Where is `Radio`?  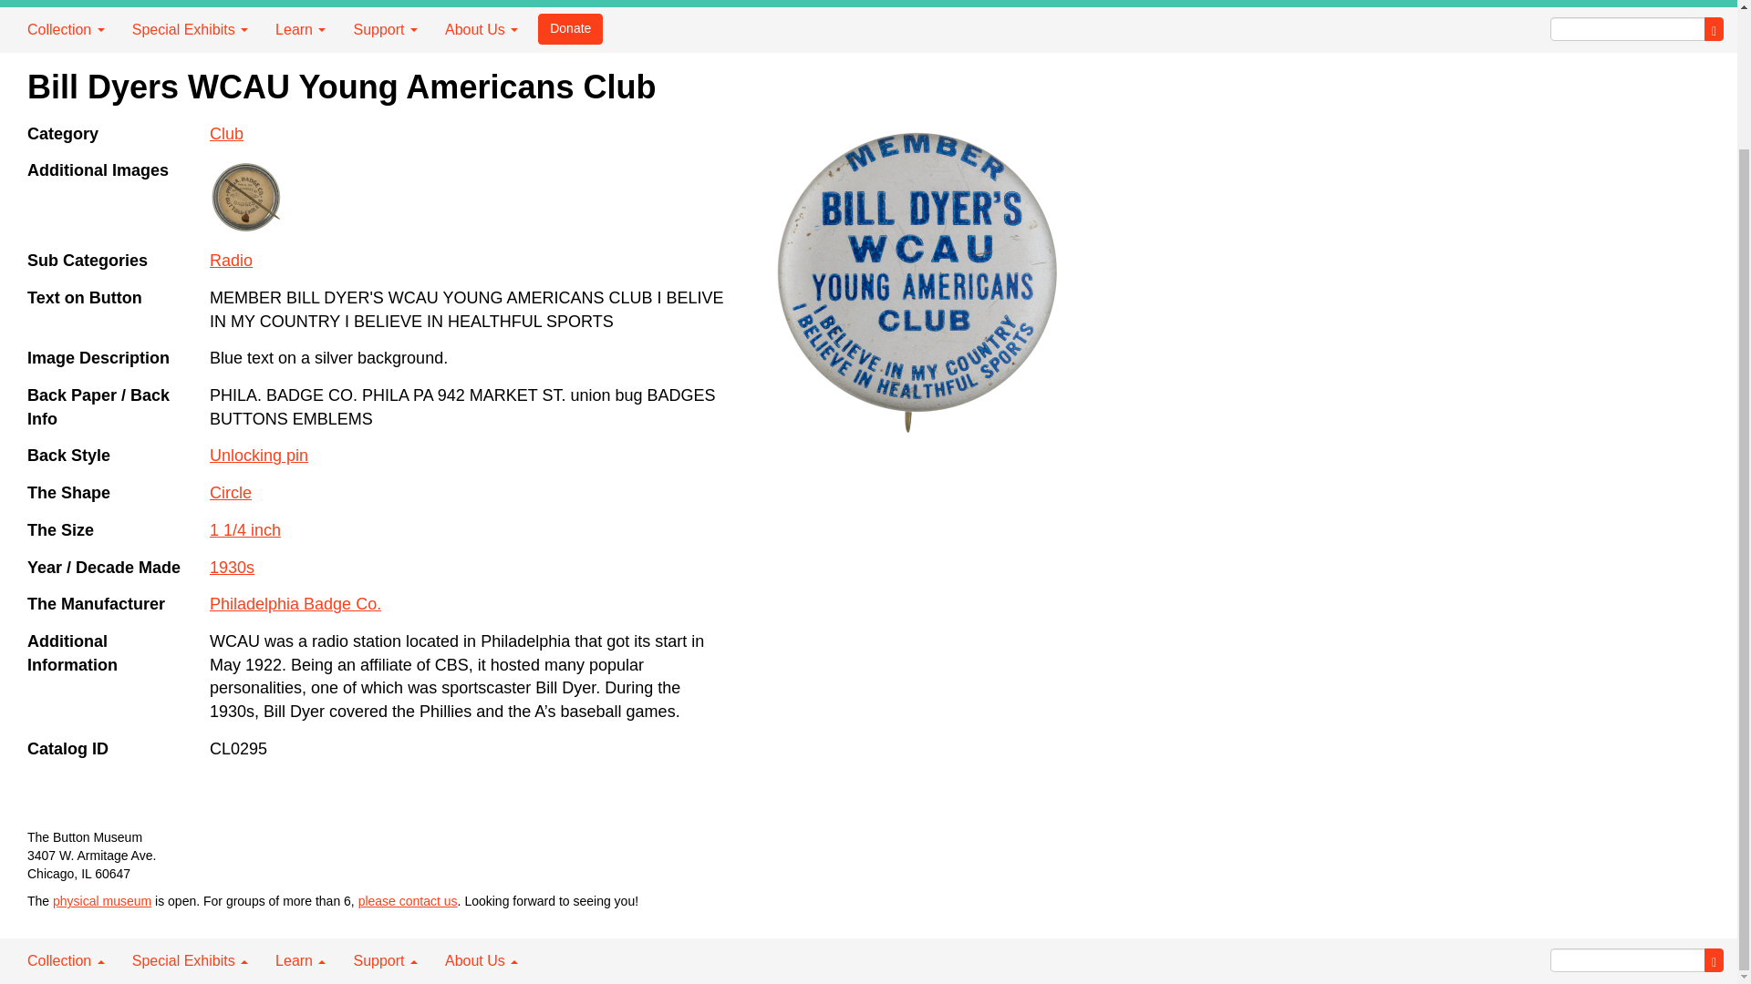
Radio is located at coordinates (231, 261).